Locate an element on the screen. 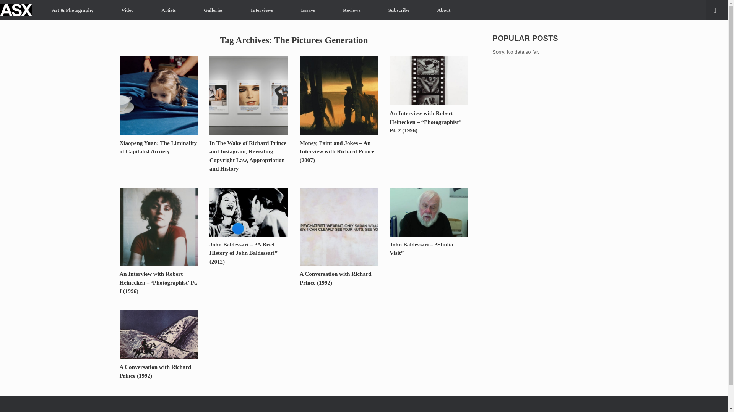 The image size is (734, 412). Galleries is located at coordinates (213, 10).